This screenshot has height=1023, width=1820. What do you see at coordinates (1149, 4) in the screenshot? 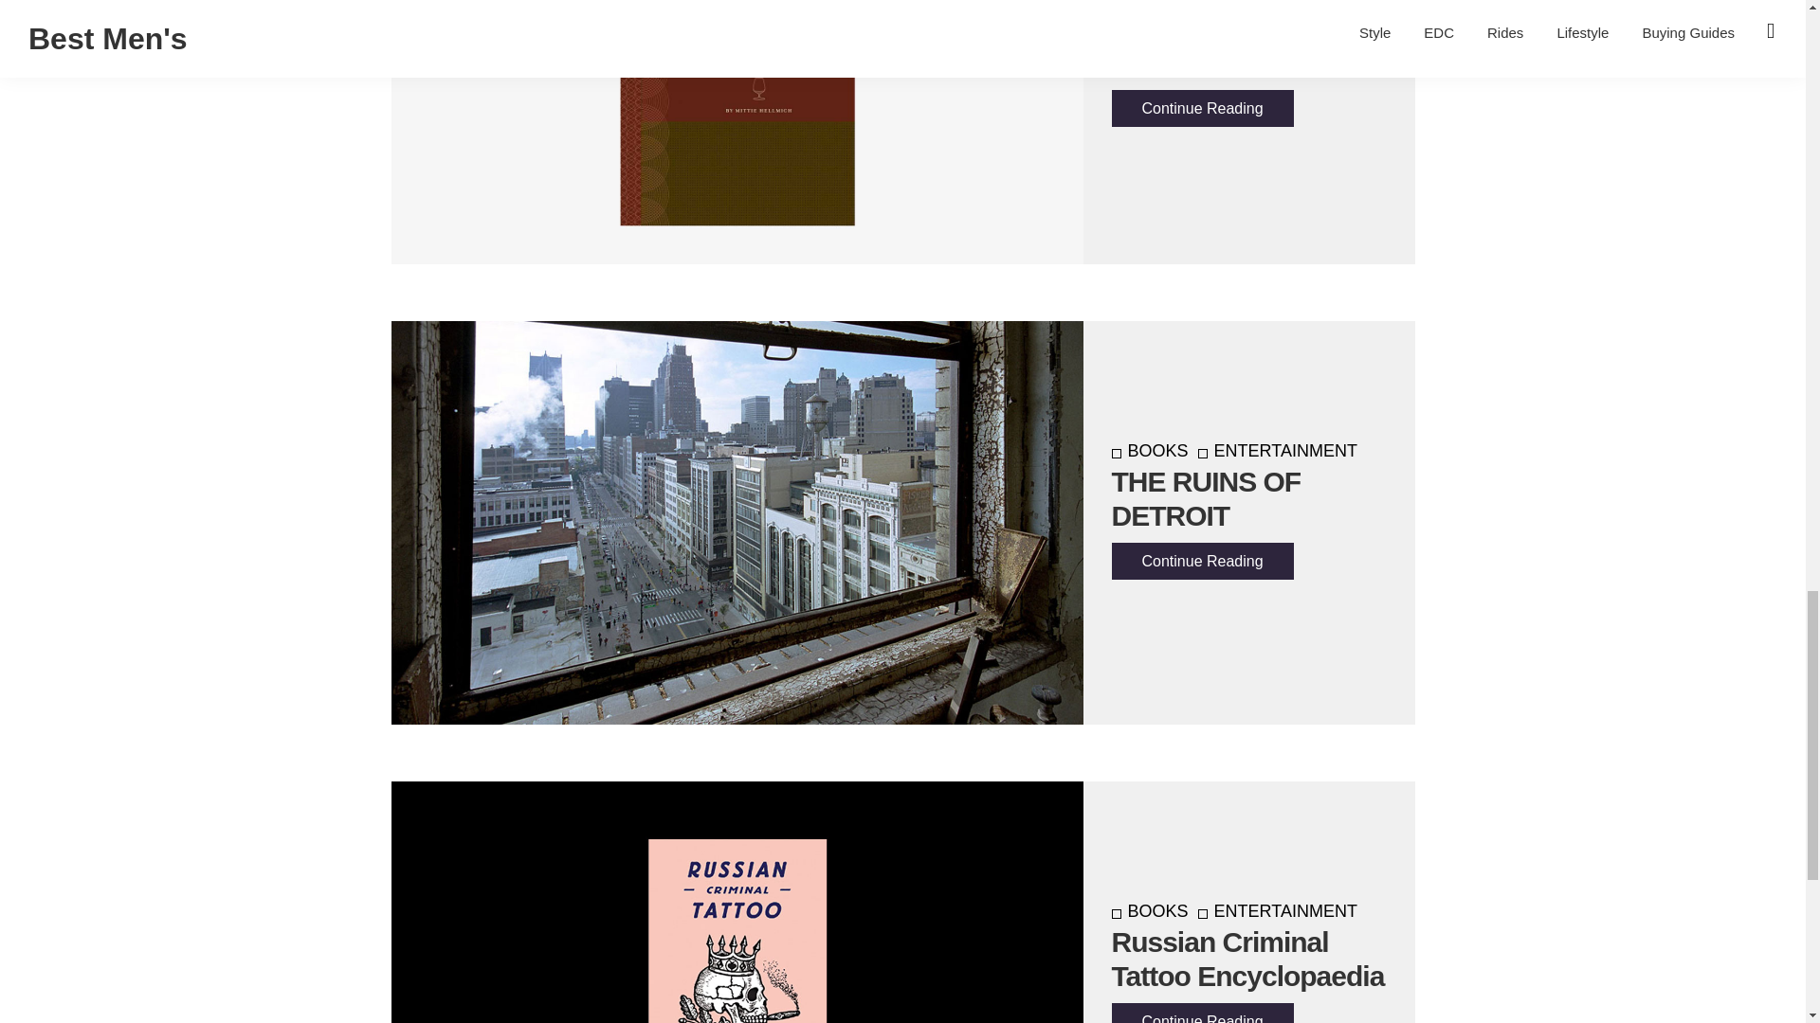
I see `BOOKS` at bounding box center [1149, 4].